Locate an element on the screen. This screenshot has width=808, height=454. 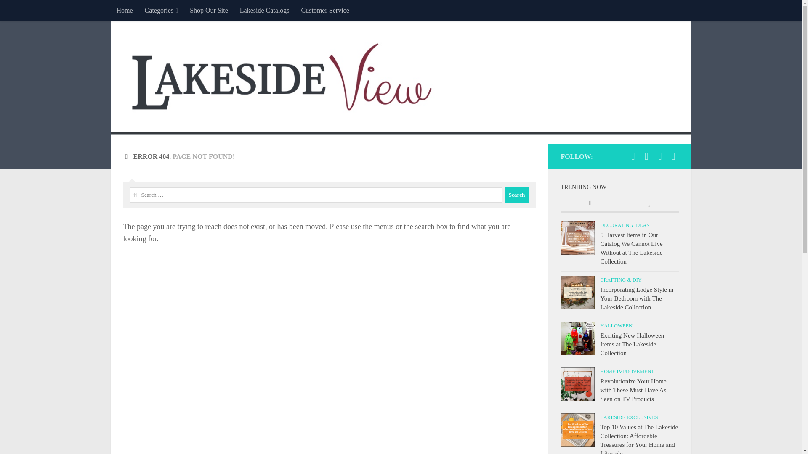
Categories is located at coordinates (162, 10).